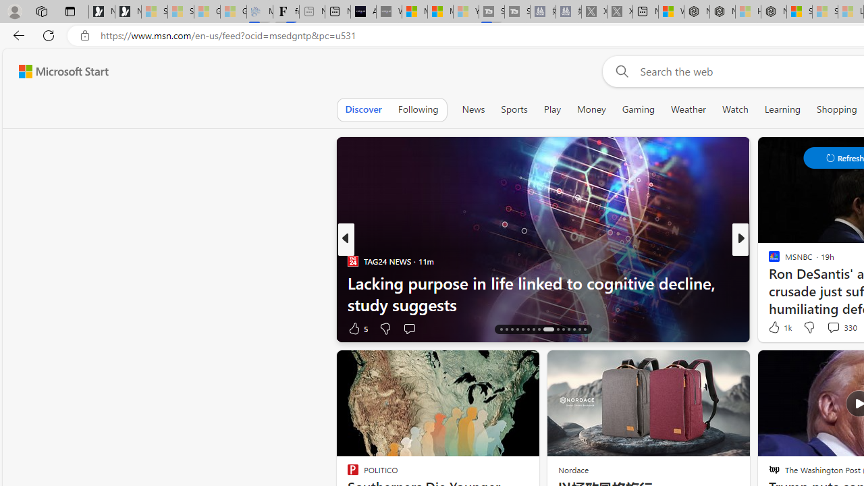 This screenshot has width=864, height=486. Describe the element at coordinates (501, 329) in the screenshot. I see `AutomationID: tab-16` at that location.